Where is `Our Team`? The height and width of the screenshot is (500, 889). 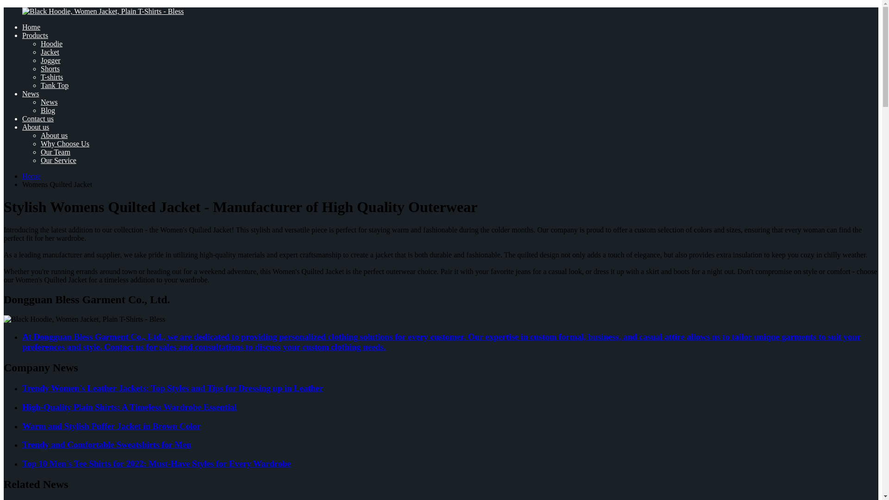
Our Team is located at coordinates (56, 152).